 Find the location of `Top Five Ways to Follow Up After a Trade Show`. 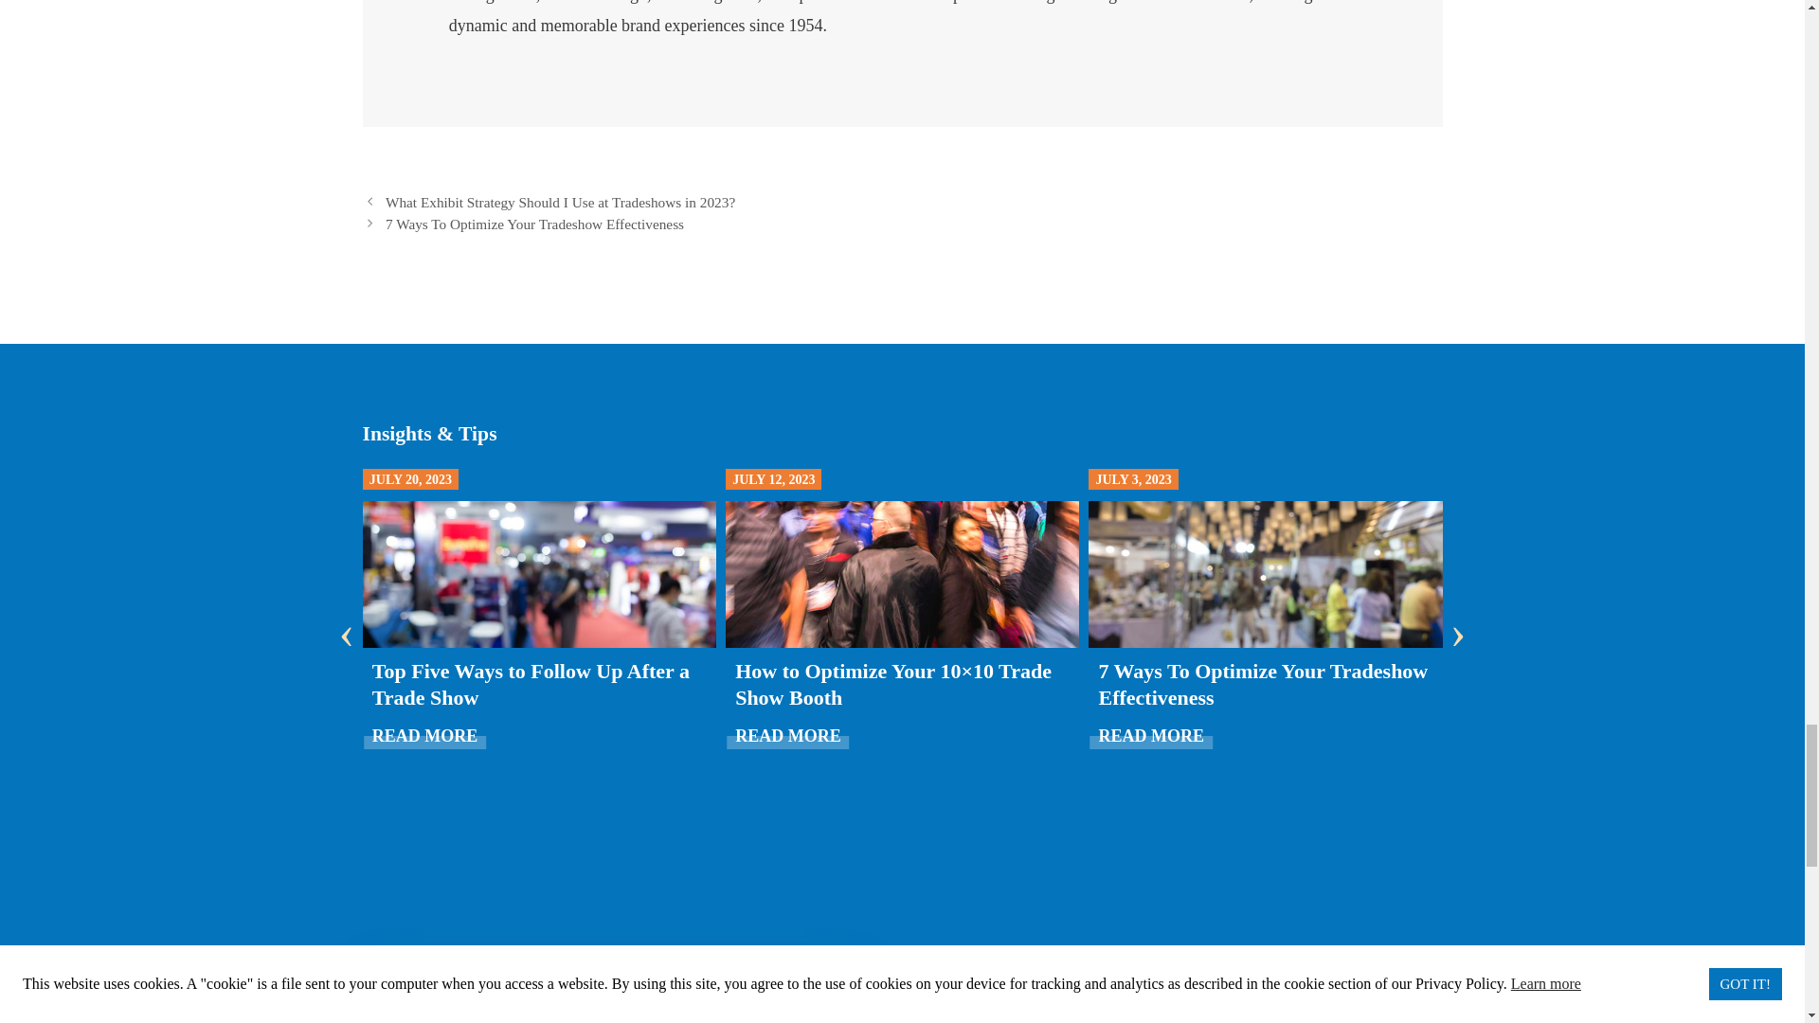

Top Five Ways to Follow Up After a Trade Show is located at coordinates (531, 684).